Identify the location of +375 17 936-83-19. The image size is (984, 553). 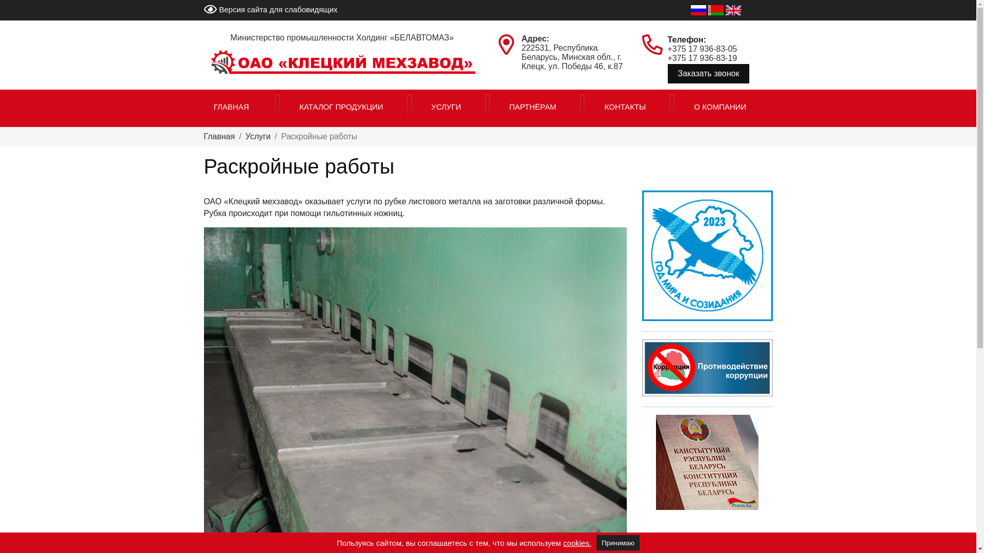
(702, 58).